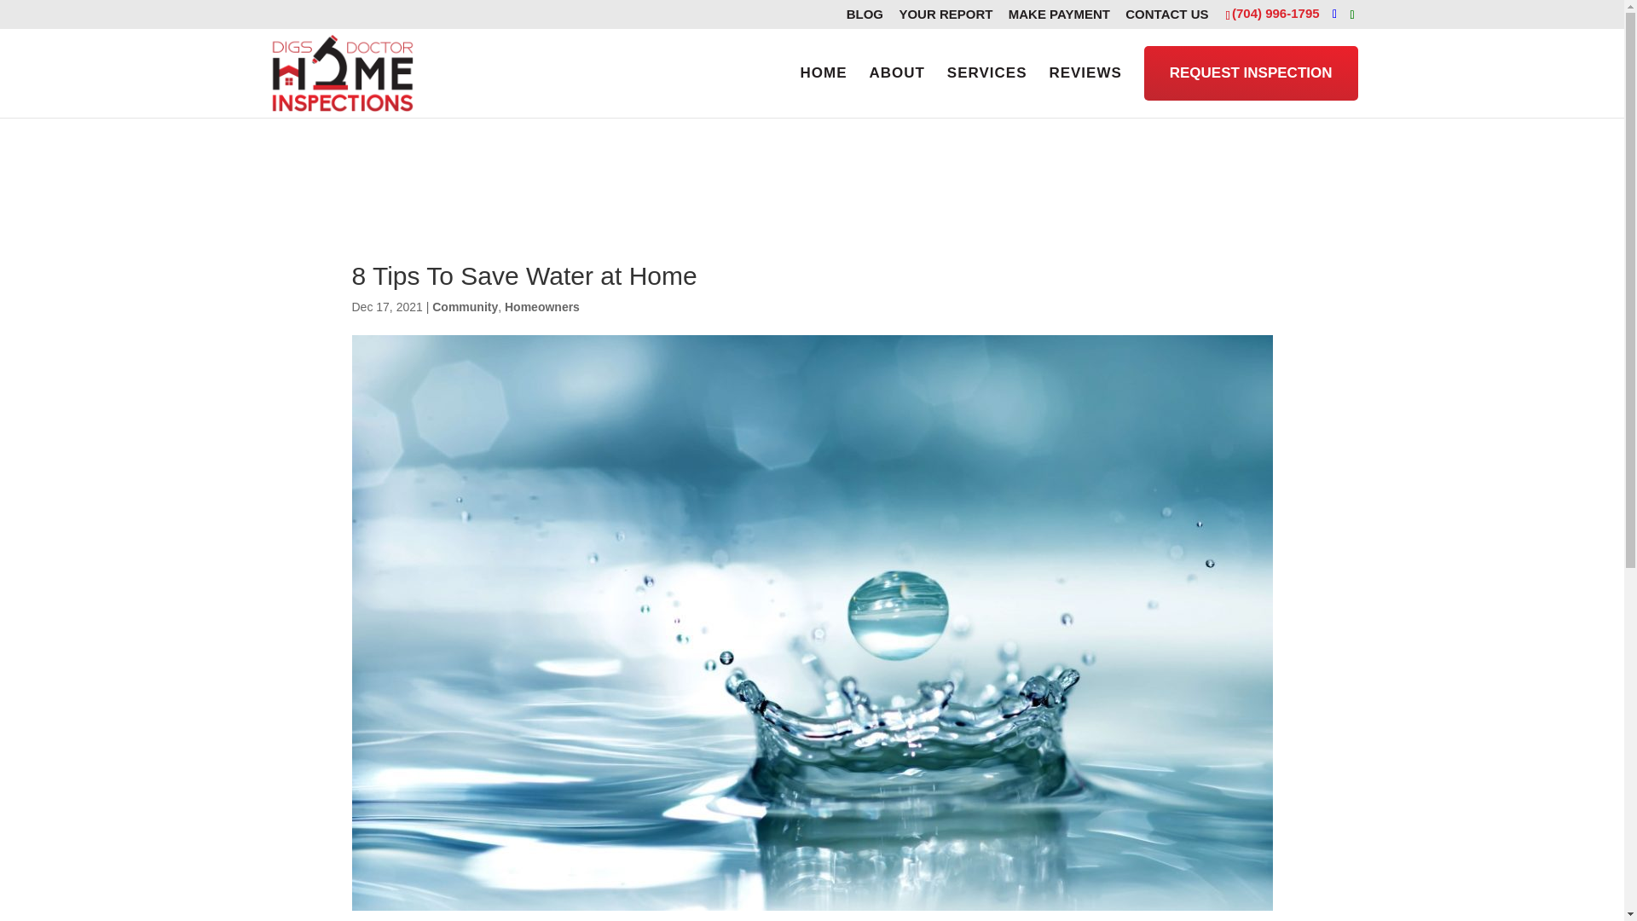  Describe the element at coordinates (865, 17) in the screenshot. I see `BLOG` at that location.